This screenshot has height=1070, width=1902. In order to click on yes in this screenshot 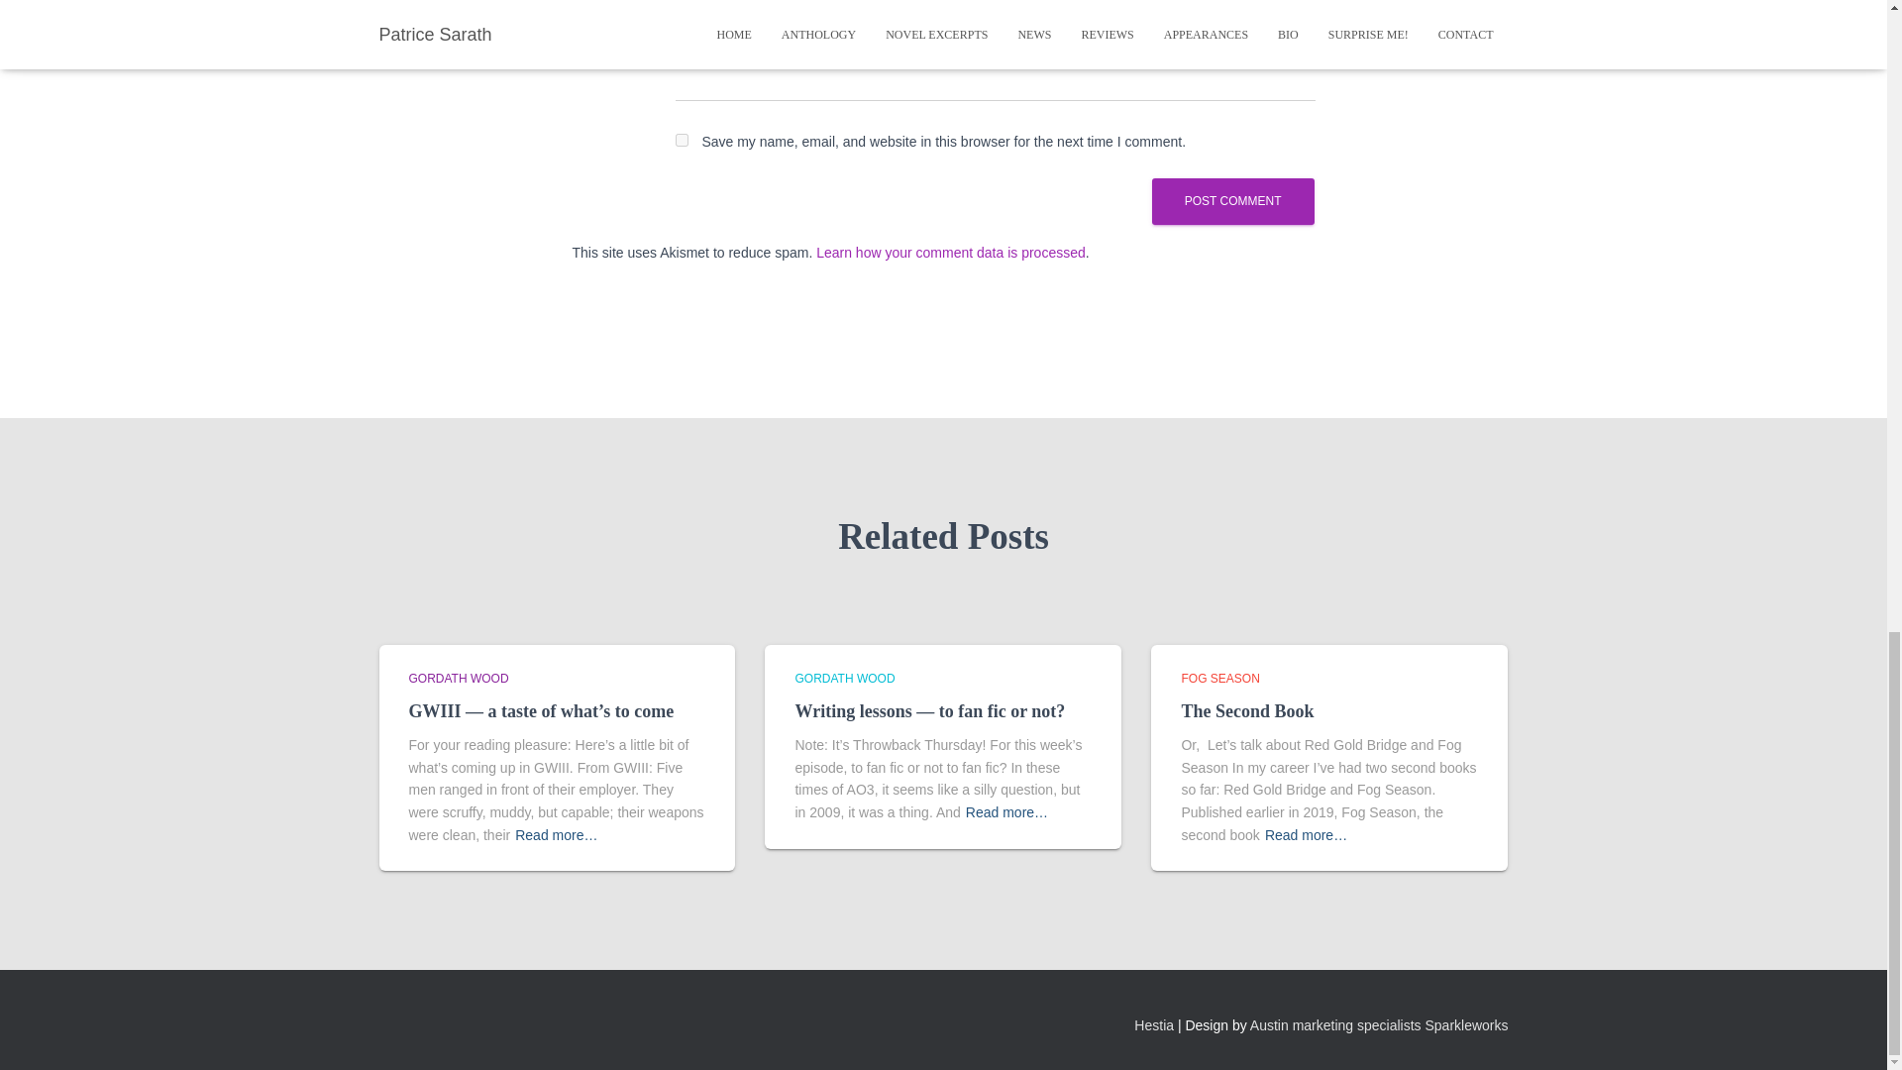, I will do `click(682, 140)`.